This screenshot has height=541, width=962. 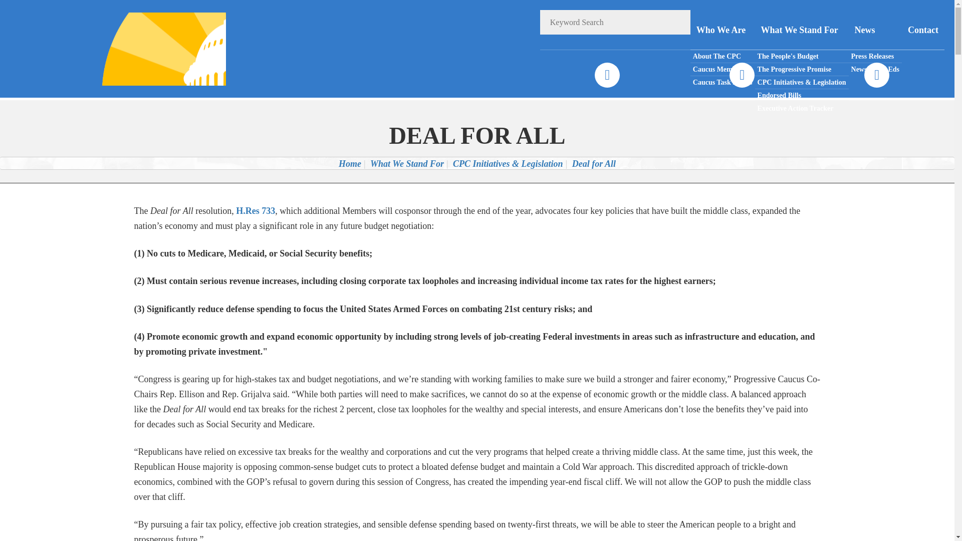 What do you see at coordinates (723, 57) in the screenshot?
I see `About The CPC` at bounding box center [723, 57].